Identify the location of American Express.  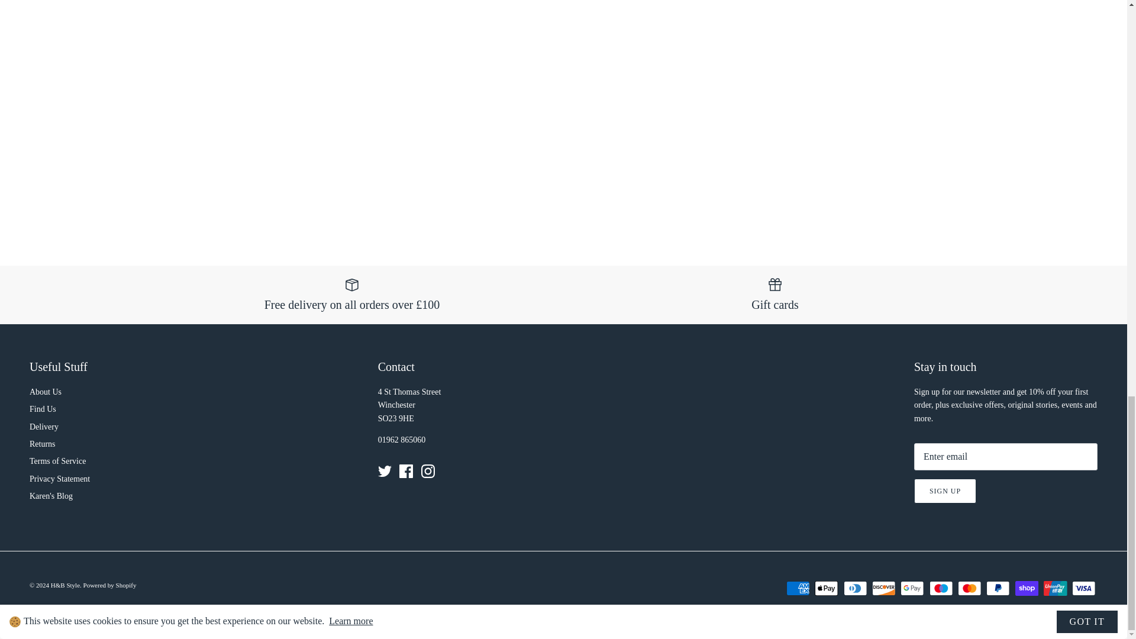
(798, 588).